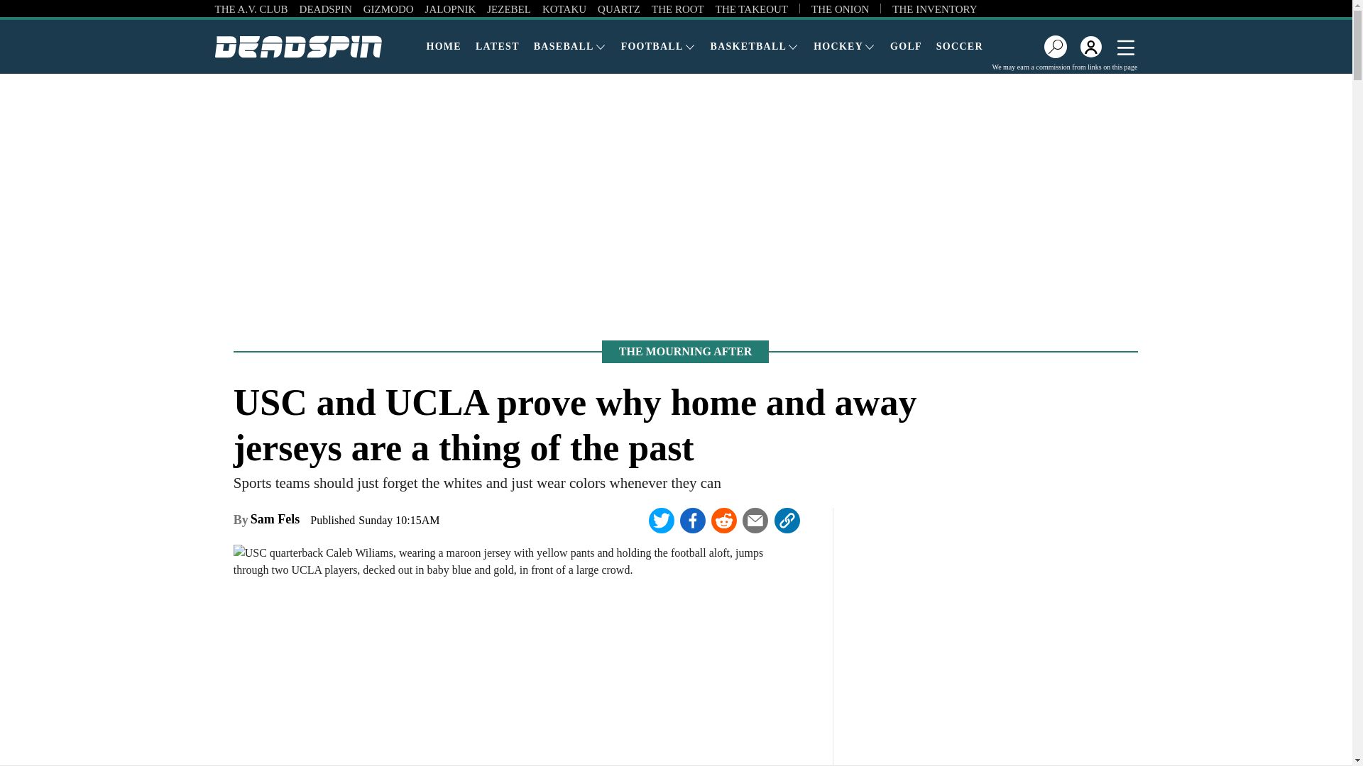 This screenshot has width=1363, height=766. I want to click on Share via Link, so click(787, 521).